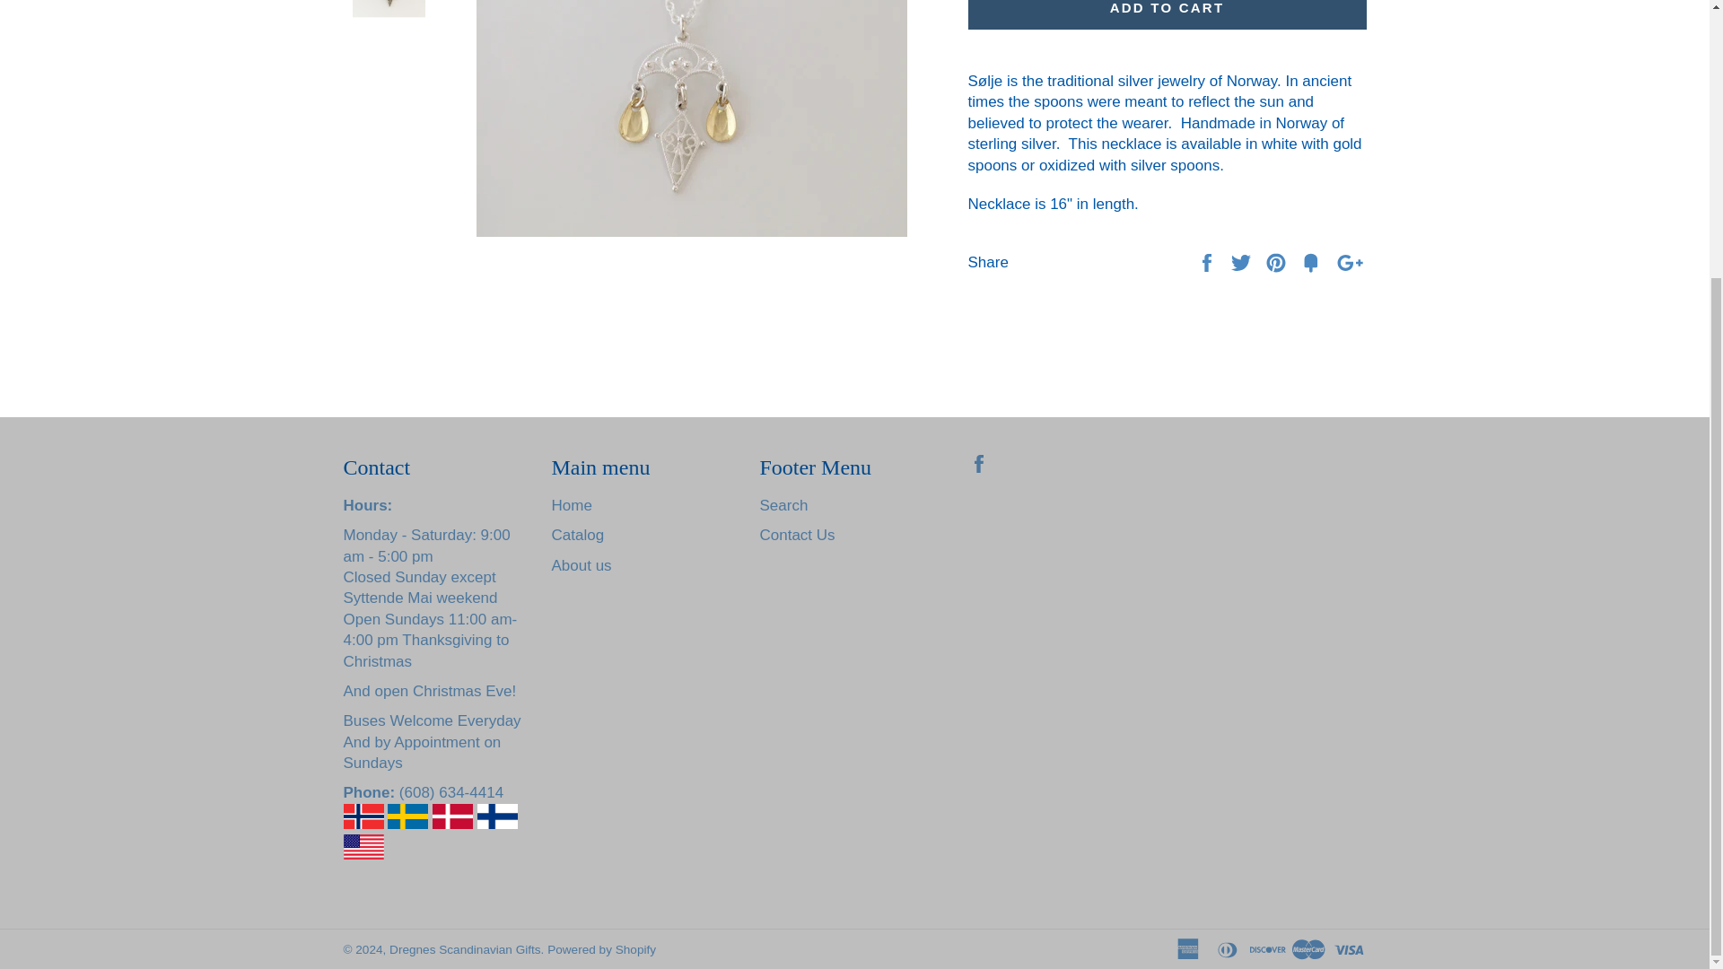 The image size is (1723, 969). Describe the element at coordinates (1208, 261) in the screenshot. I see `Share` at that location.